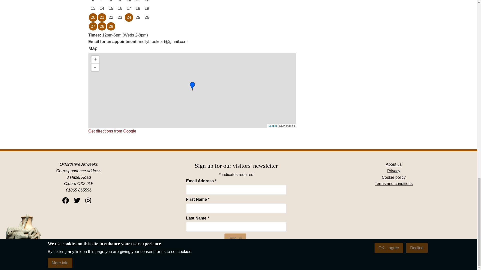  What do you see at coordinates (273, 125) in the screenshot?
I see `Leaflet` at bounding box center [273, 125].